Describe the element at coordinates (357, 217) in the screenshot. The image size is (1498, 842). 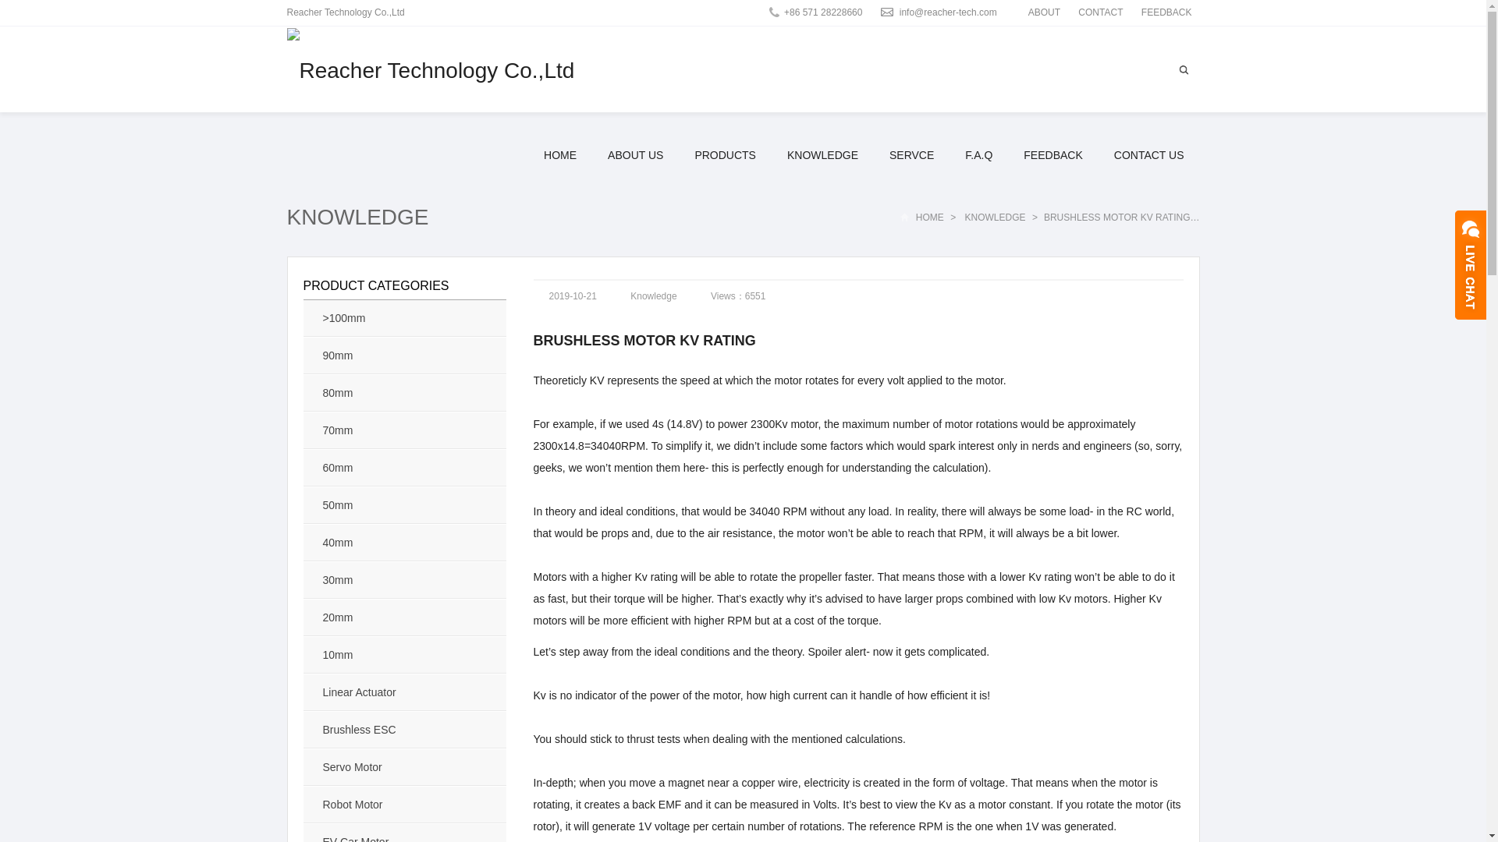
I see `KNOWLEDGE` at that location.